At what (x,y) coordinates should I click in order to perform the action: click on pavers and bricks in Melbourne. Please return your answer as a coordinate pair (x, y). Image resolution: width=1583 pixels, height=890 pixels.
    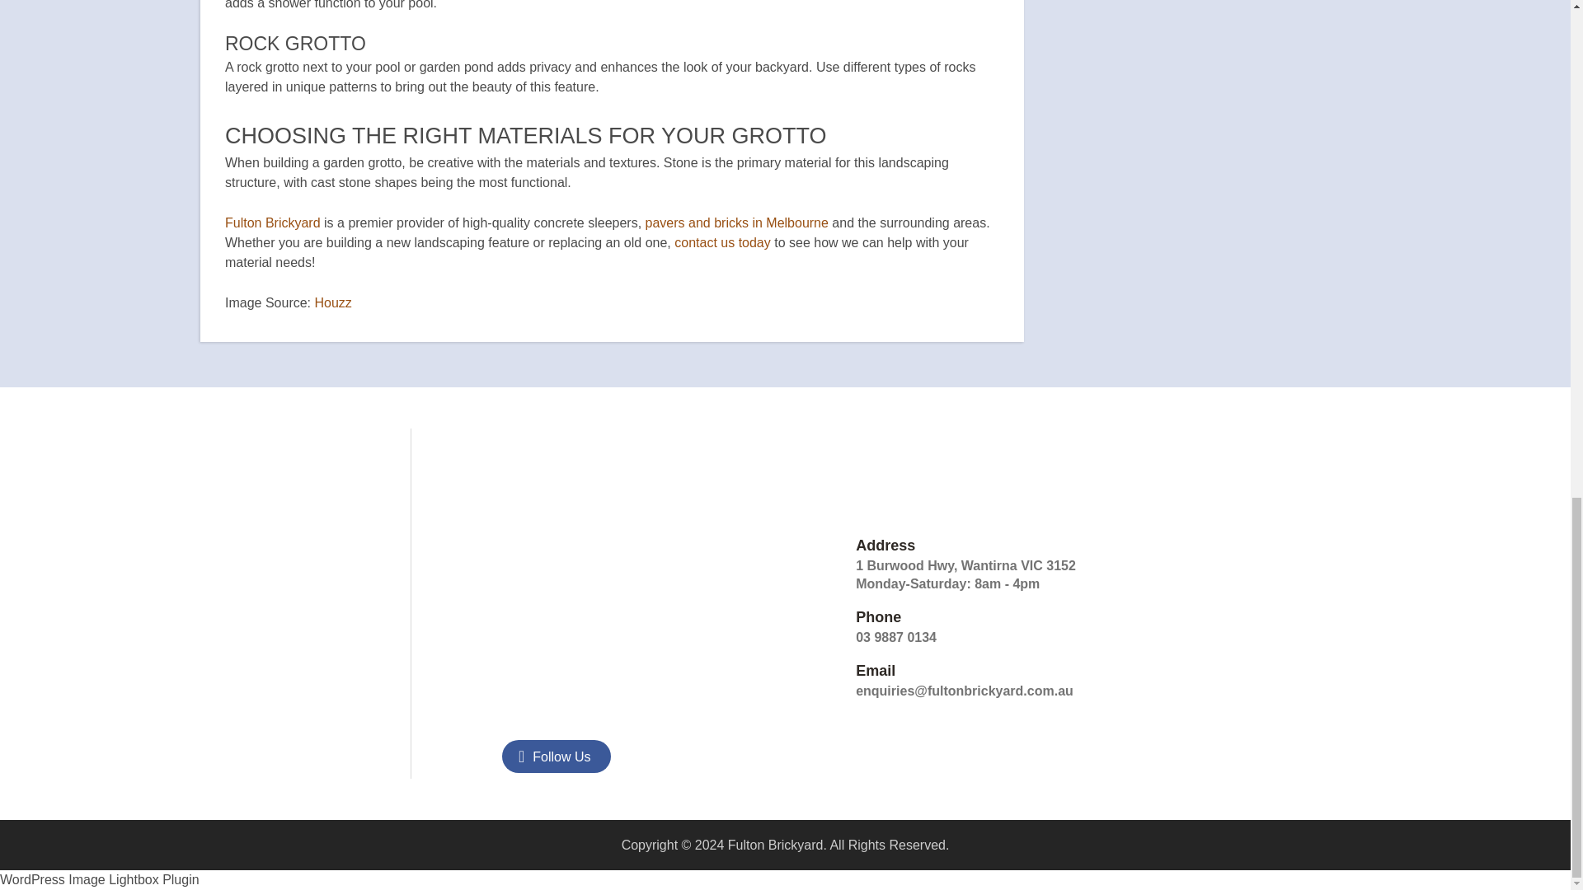
    Looking at the image, I should click on (737, 222).